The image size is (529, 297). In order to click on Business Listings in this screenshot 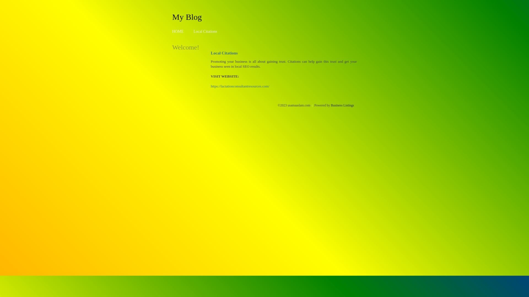, I will do `click(342, 105)`.